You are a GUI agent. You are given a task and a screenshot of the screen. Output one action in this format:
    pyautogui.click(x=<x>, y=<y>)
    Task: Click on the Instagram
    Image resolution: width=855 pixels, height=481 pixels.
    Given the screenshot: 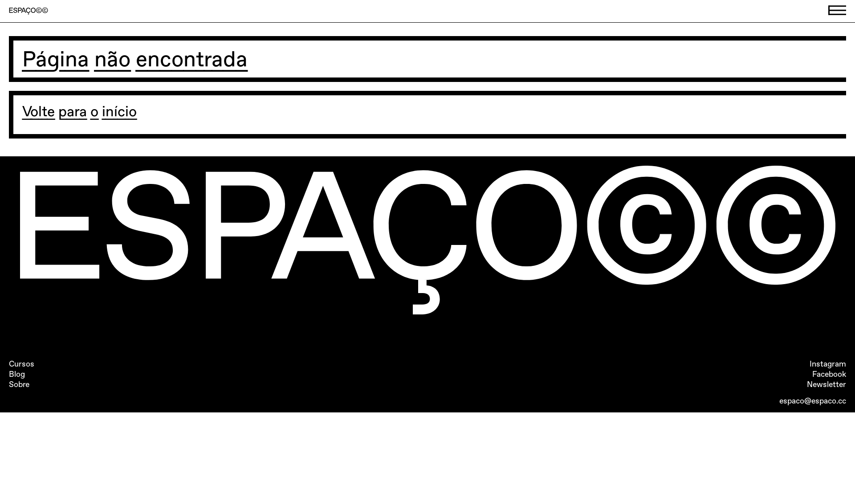 What is the action you would take?
    pyautogui.click(x=828, y=364)
    